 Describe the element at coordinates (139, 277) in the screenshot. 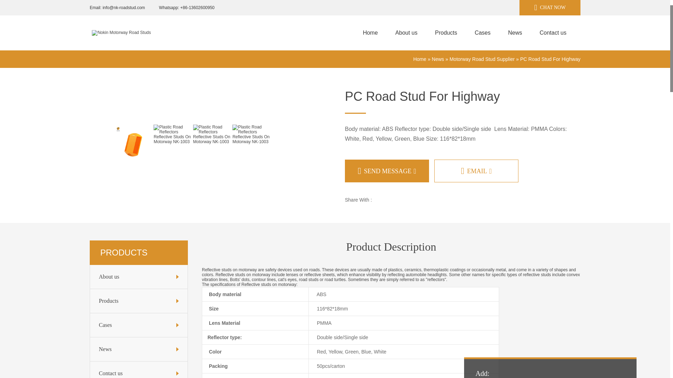

I see `About us` at that location.